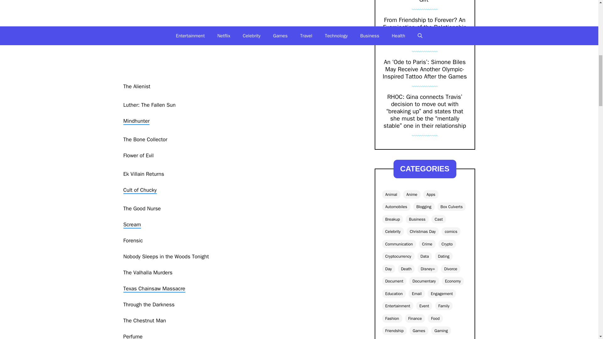 The width and height of the screenshot is (603, 339). Describe the element at coordinates (136, 121) in the screenshot. I see `Mindhunter` at that location.